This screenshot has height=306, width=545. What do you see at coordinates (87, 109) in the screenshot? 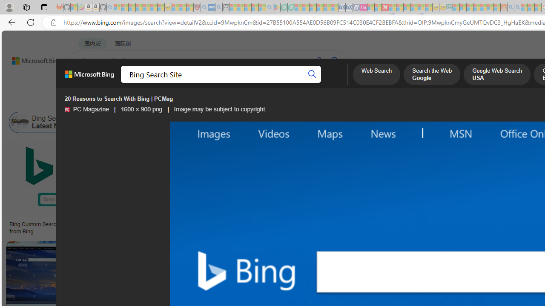
I see `PC Magazine PC Magazine` at bounding box center [87, 109].